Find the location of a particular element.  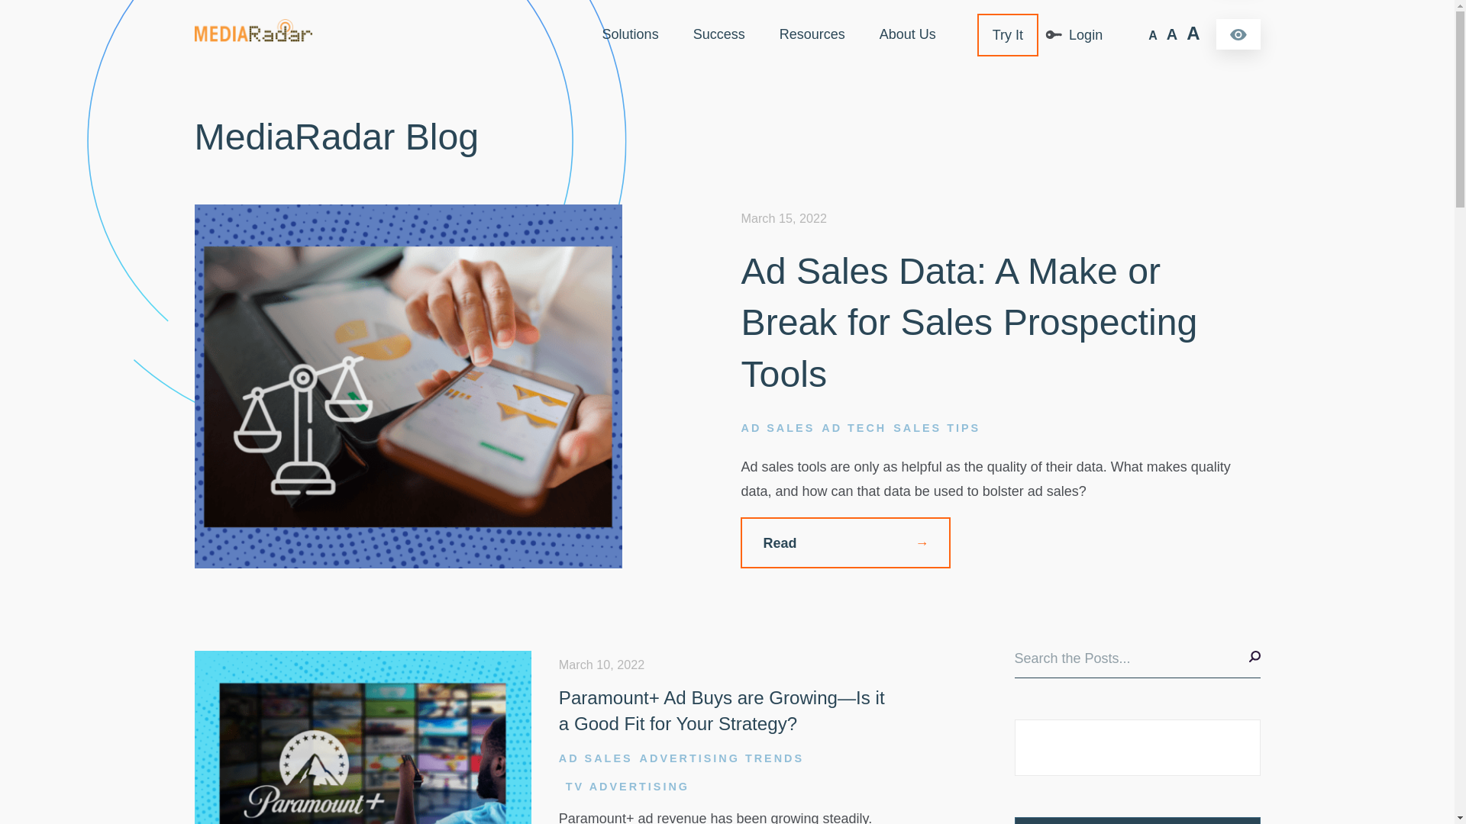

Resources is located at coordinates (812, 35).